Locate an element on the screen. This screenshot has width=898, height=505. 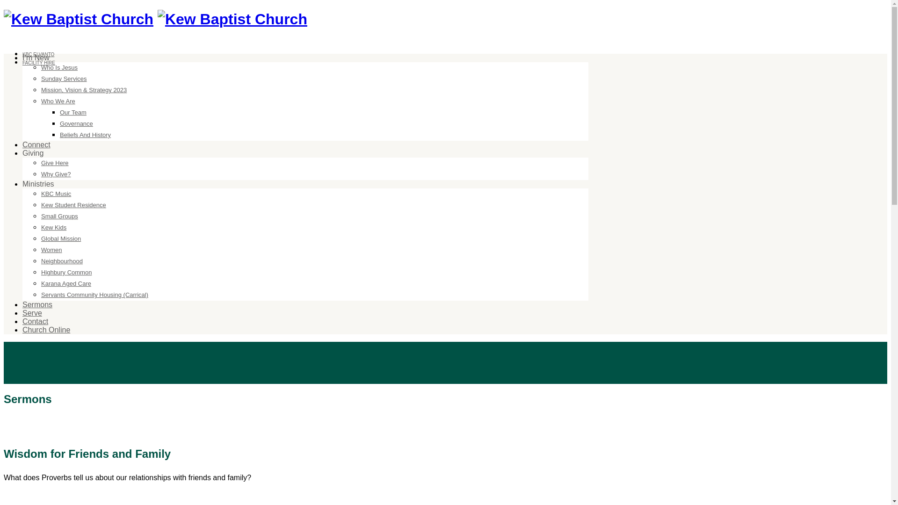
Beliefs And History is located at coordinates (85, 135).